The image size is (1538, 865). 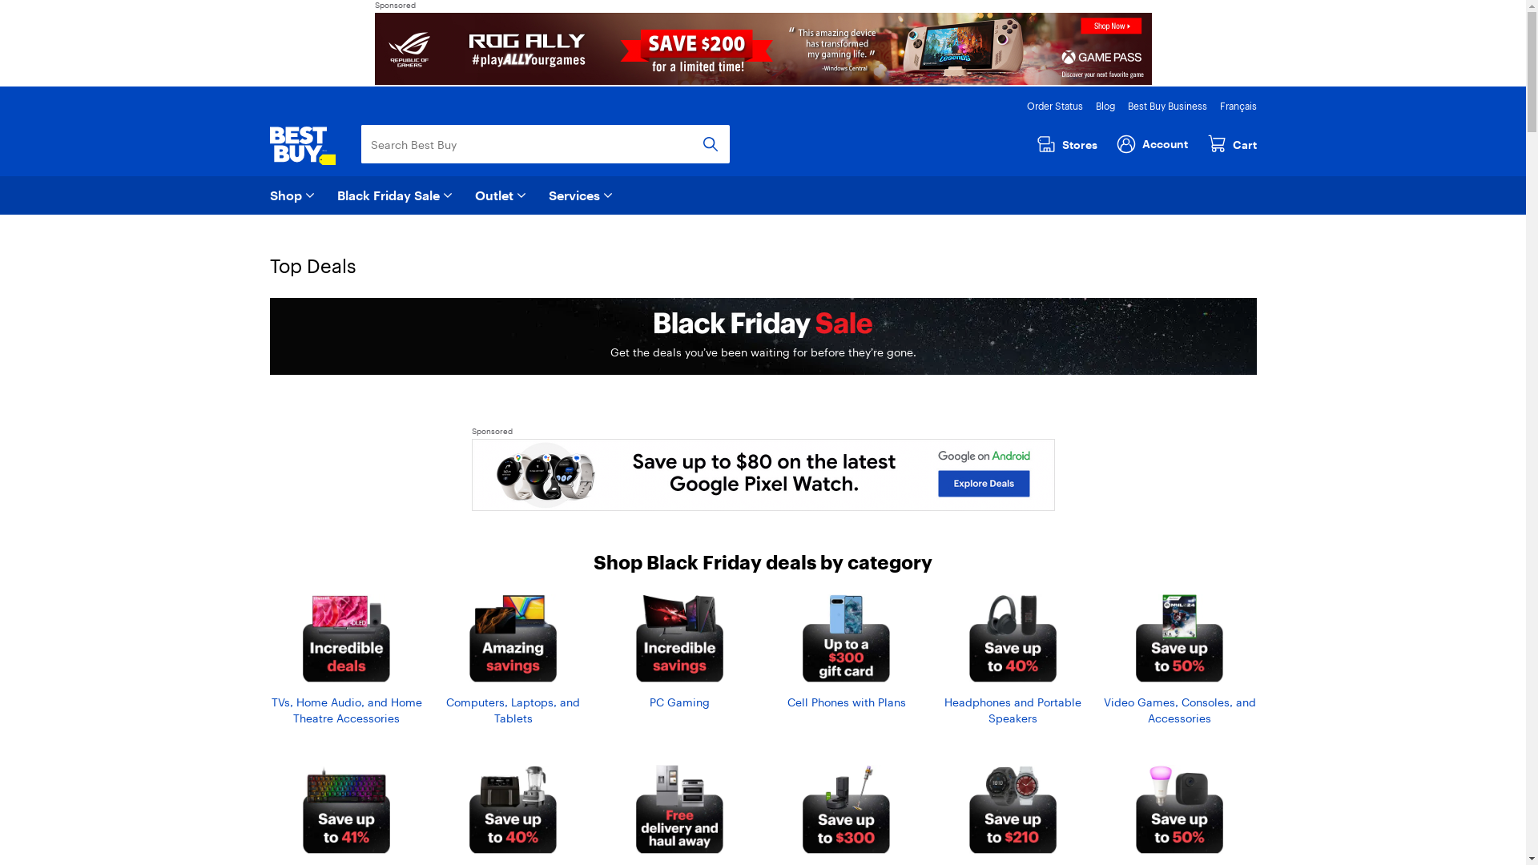 What do you see at coordinates (513, 660) in the screenshot?
I see `Computers, Laptops, and Tablets` at bounding box center [513, 660].